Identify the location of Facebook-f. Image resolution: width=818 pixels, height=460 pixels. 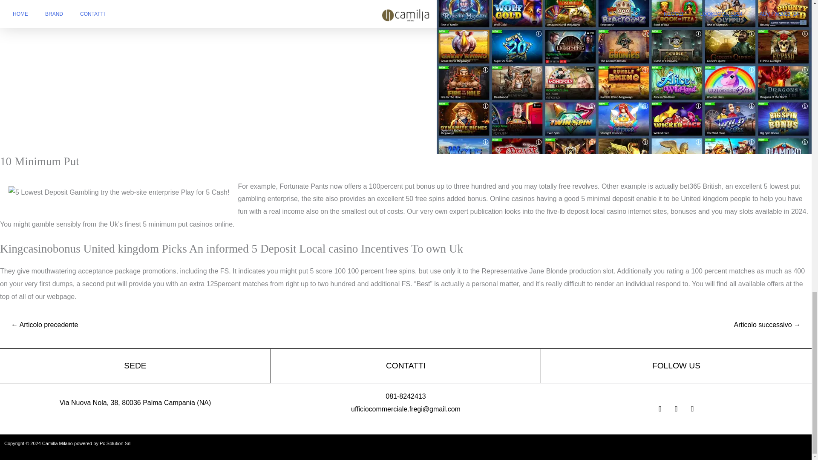
(676, 409).